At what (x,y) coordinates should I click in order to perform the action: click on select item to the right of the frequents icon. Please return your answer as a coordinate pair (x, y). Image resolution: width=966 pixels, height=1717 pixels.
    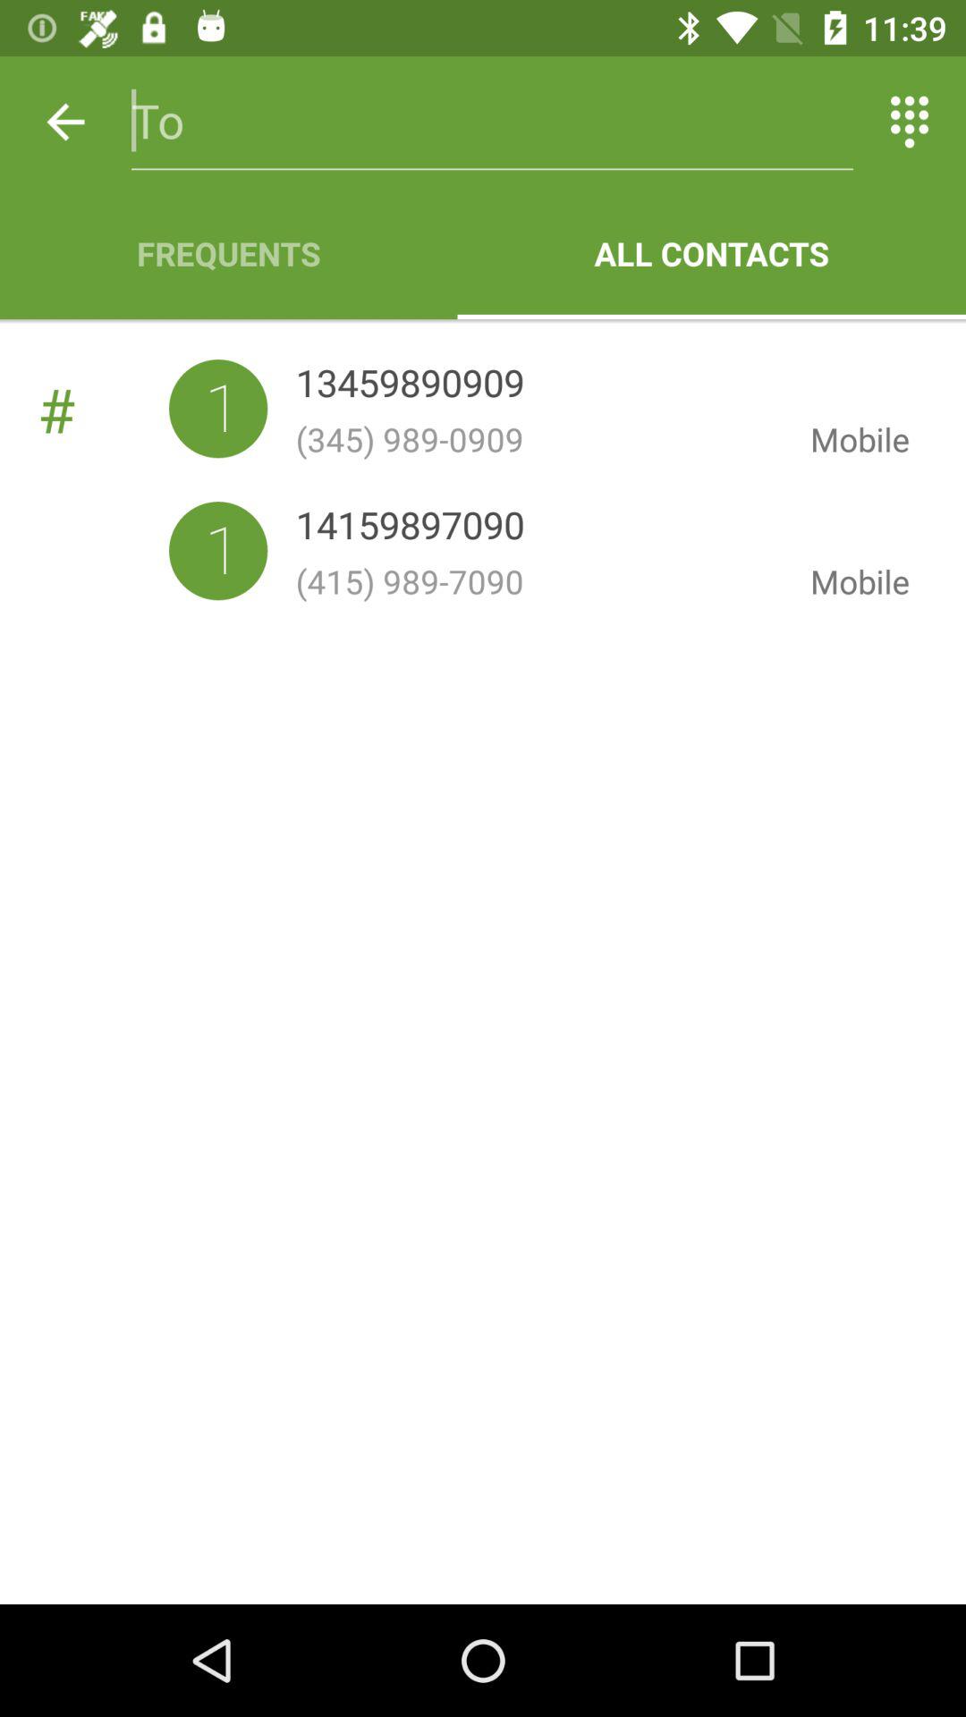
    Looking at the image, I should click on (712, 253).